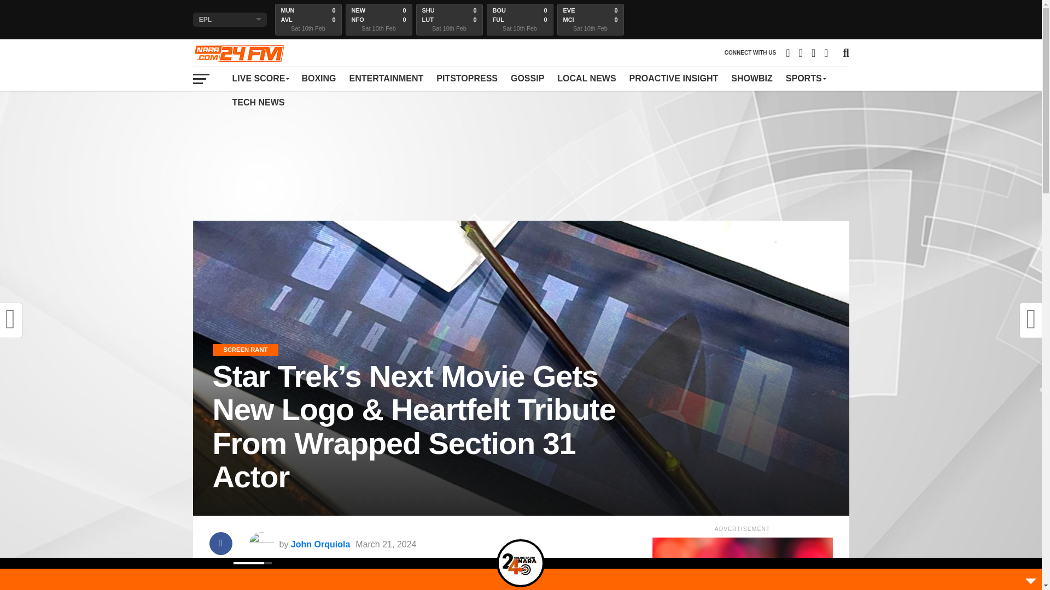 Image resolution: width=1050 pixels, height=590 pixels. Describe the element at coordinates (318, 79) in the screenshot. I see `BOXING` at that location.